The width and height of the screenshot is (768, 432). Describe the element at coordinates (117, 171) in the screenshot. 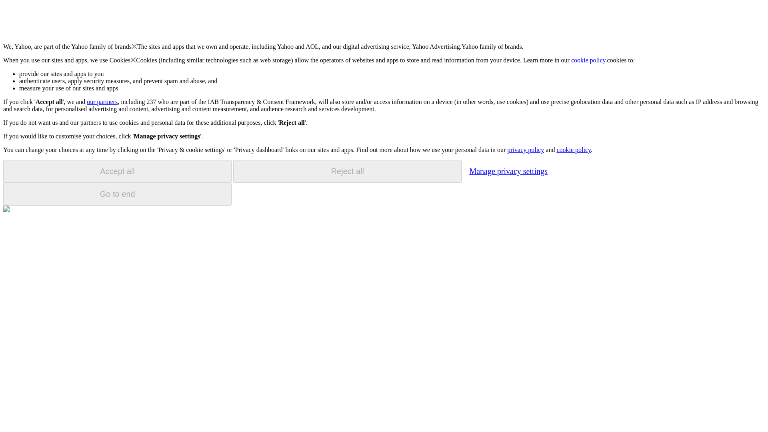

I see `Accept all` at that location.